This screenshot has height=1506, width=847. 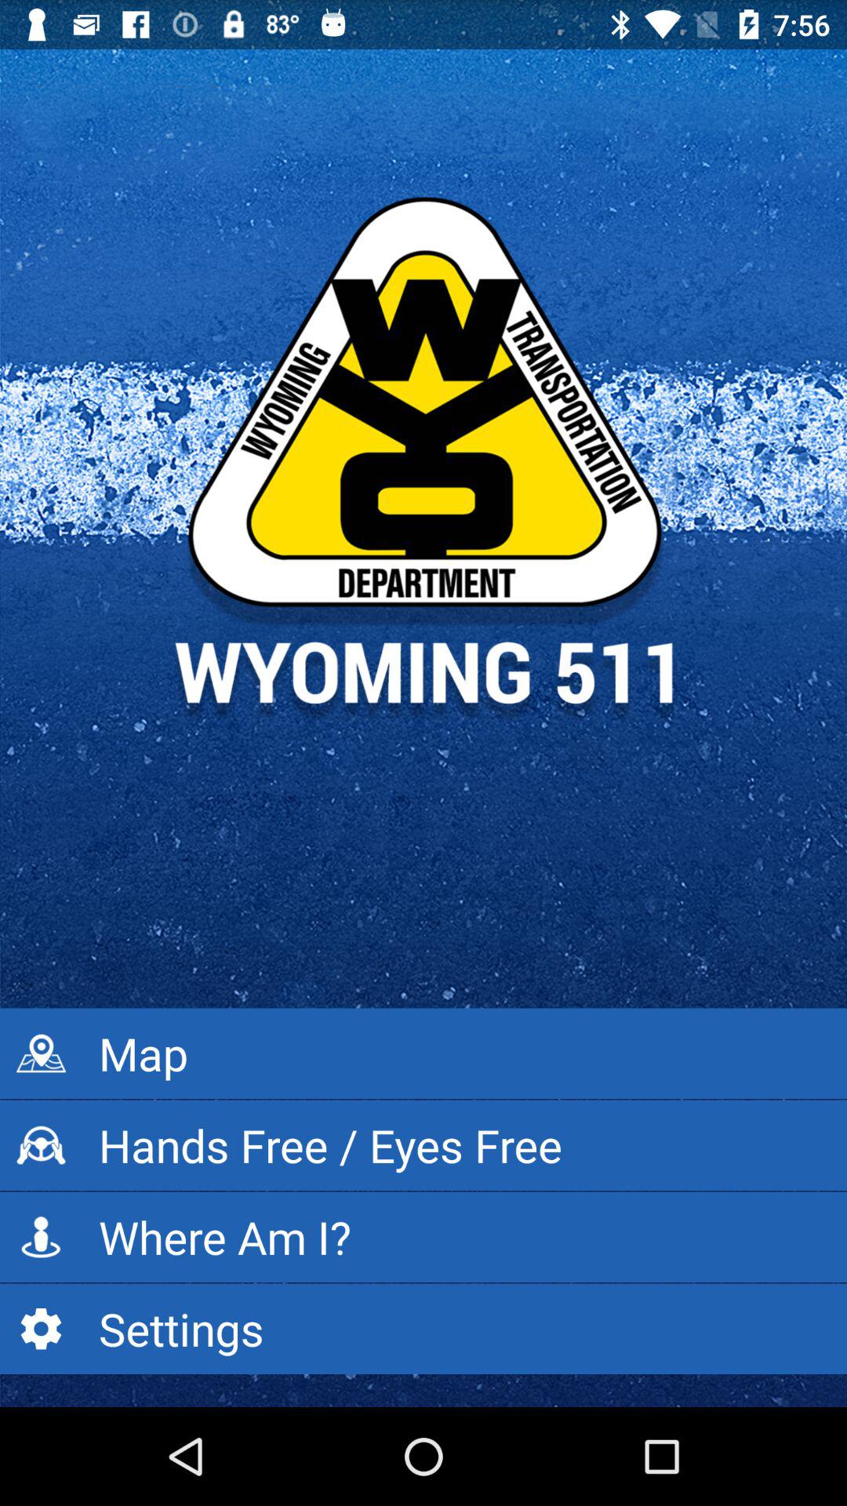 I want to click on open the app below map item, so click(x=423, y=1145).